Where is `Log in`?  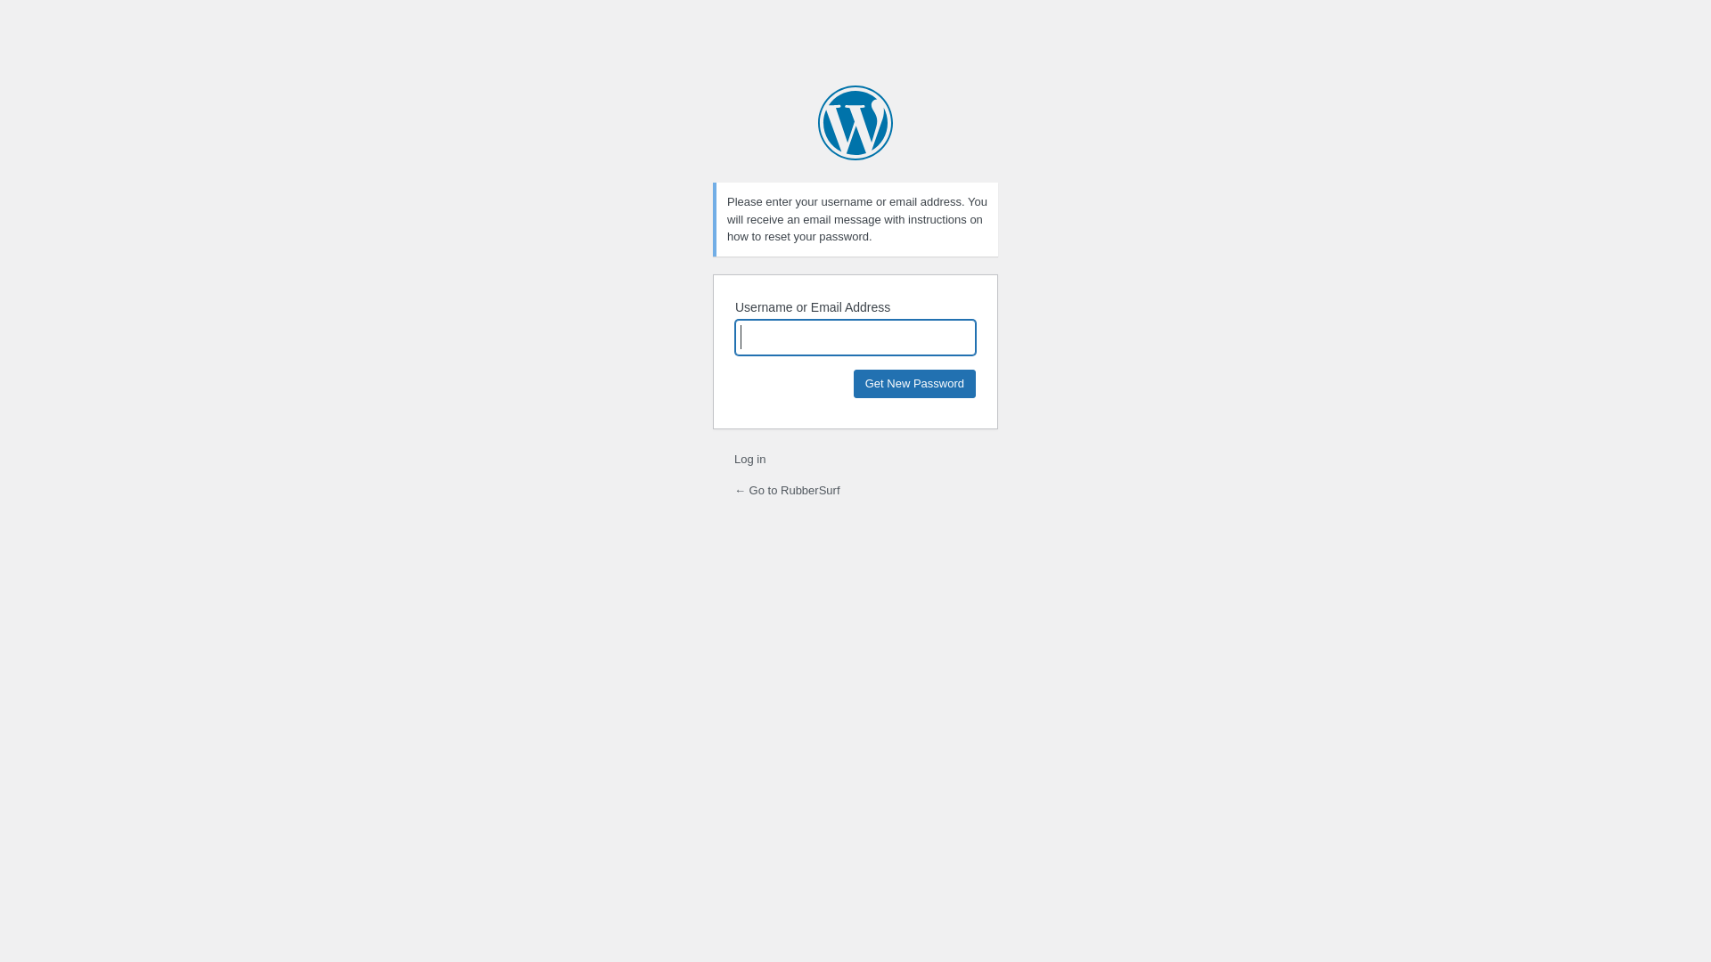 Log in is located at coordinates (750, 460).